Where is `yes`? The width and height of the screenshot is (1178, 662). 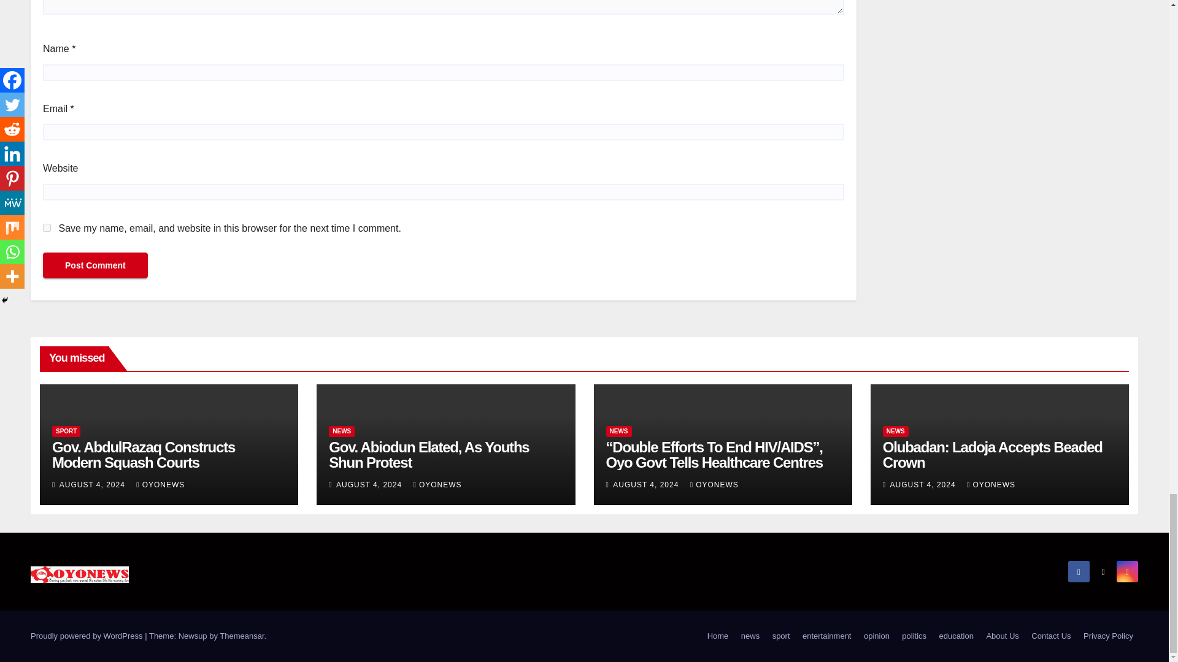
yes is located at coordinates (47, 228).